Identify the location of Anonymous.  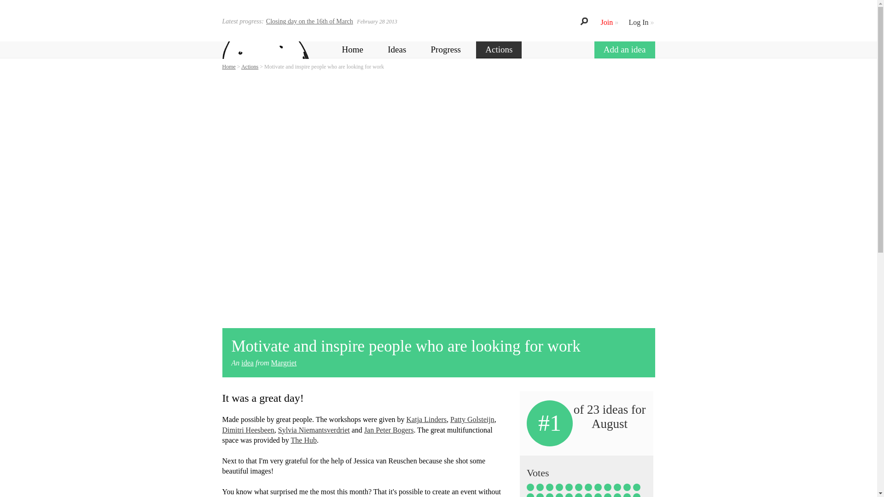
(627, 487).